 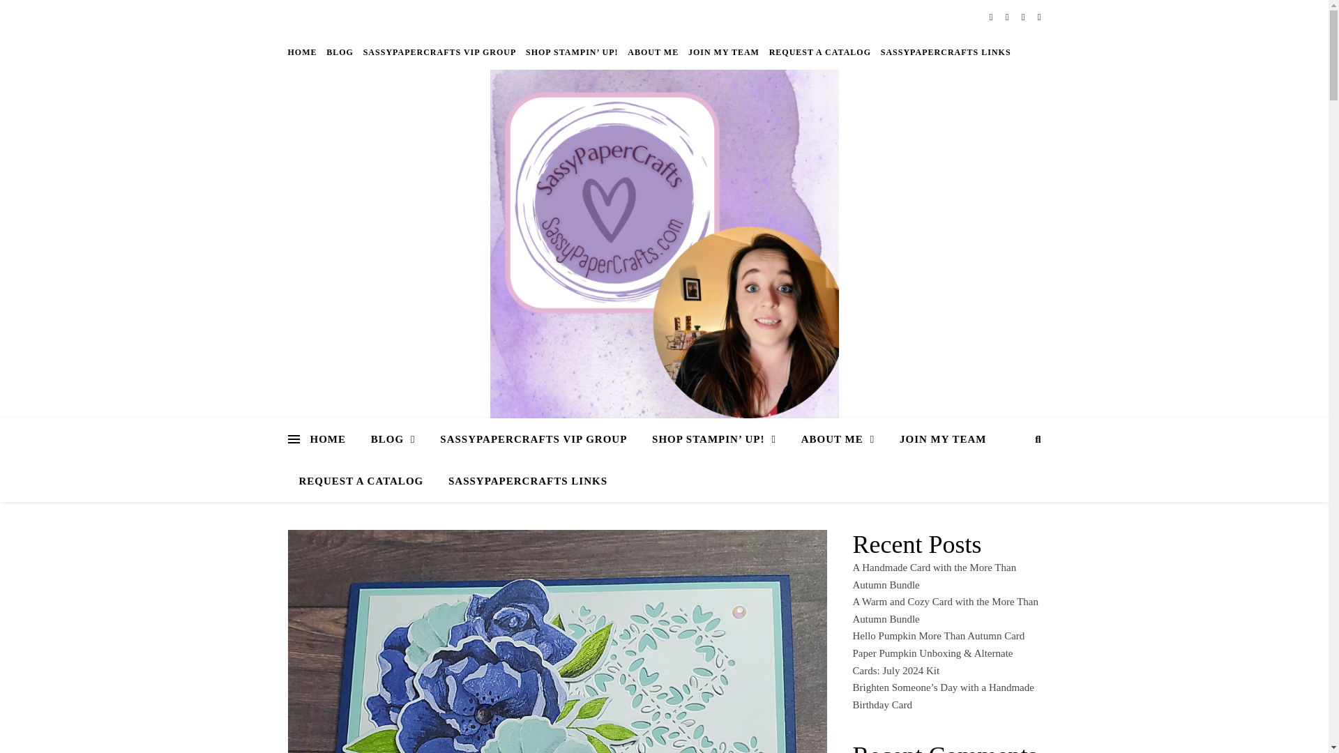 What do you see at coordinates (333, 439) in the screenshot?
I see `HOME` at bounding box center [333, 439].